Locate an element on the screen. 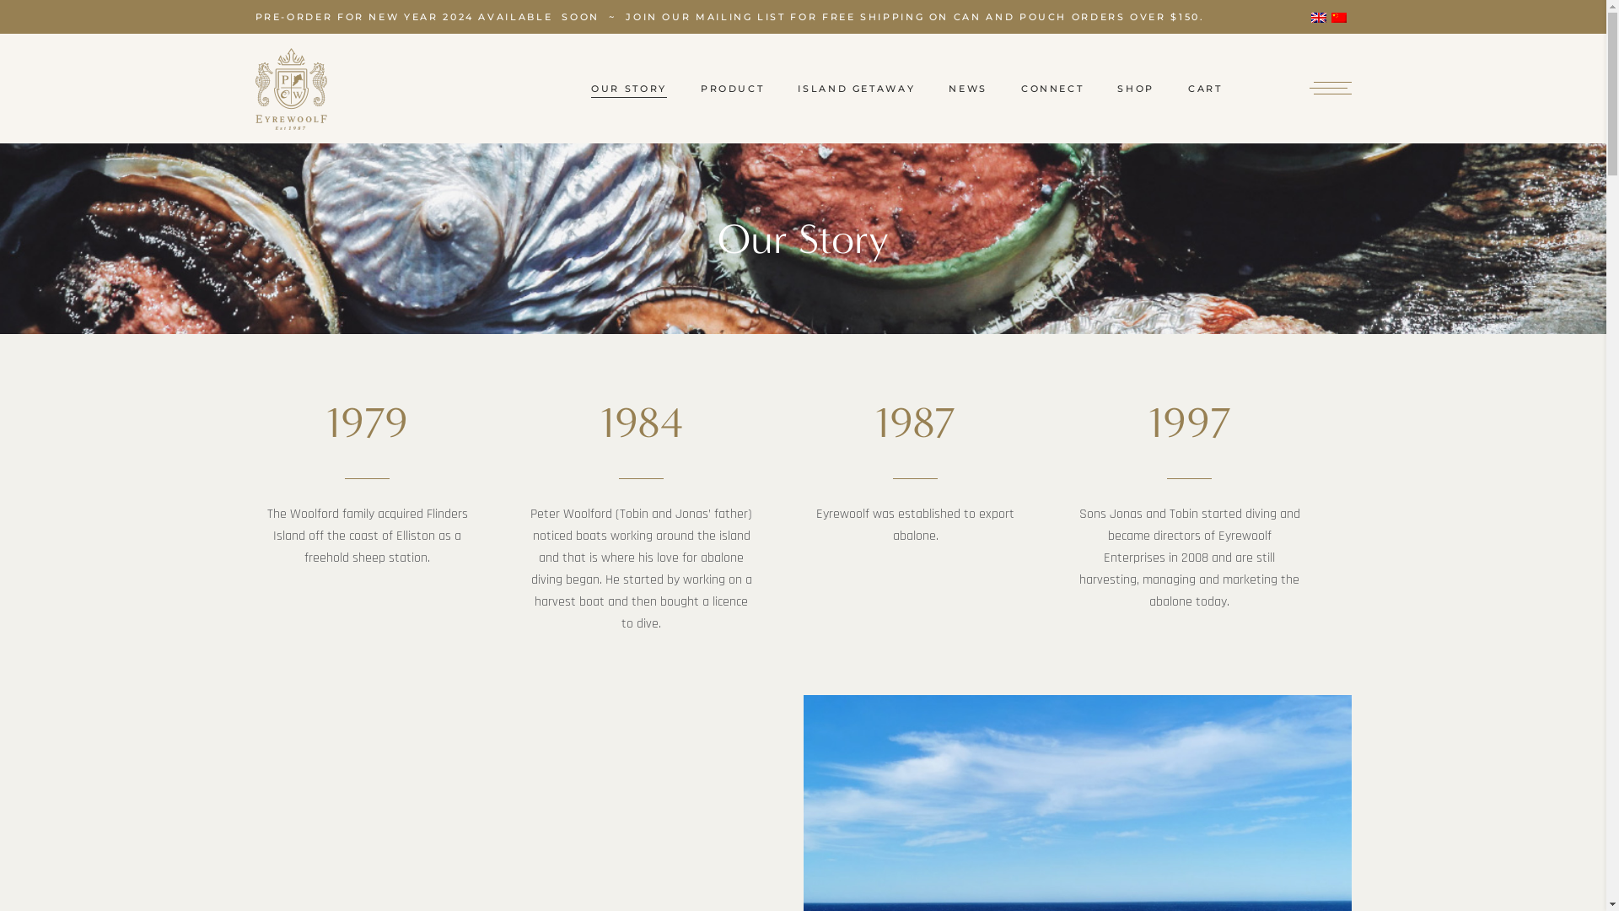  CART is located at coordinates (1206, 89).